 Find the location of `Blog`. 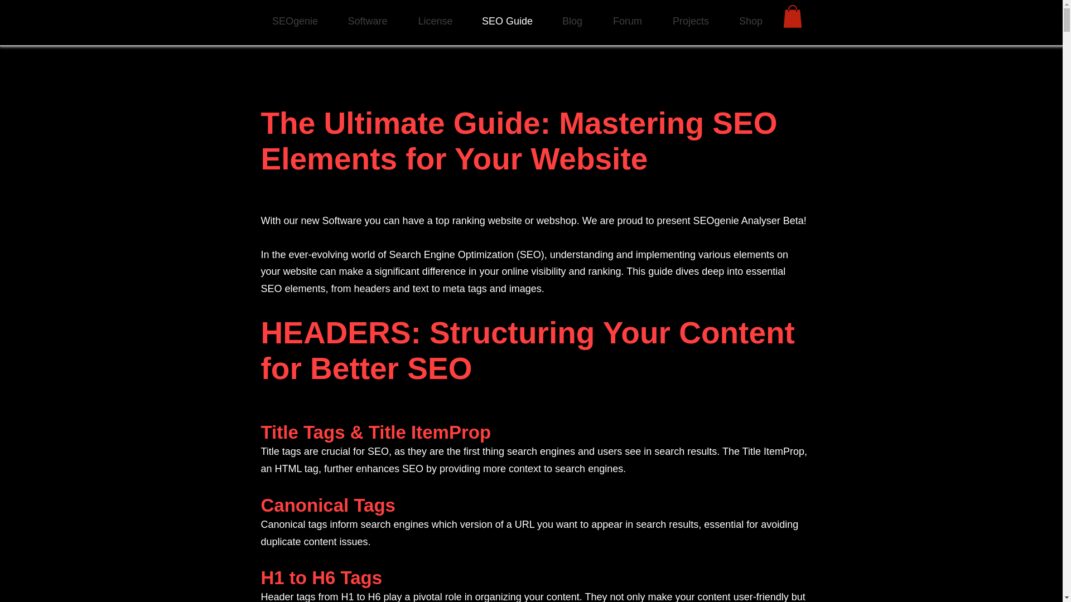

Blog is located at coordinates (572, 21).